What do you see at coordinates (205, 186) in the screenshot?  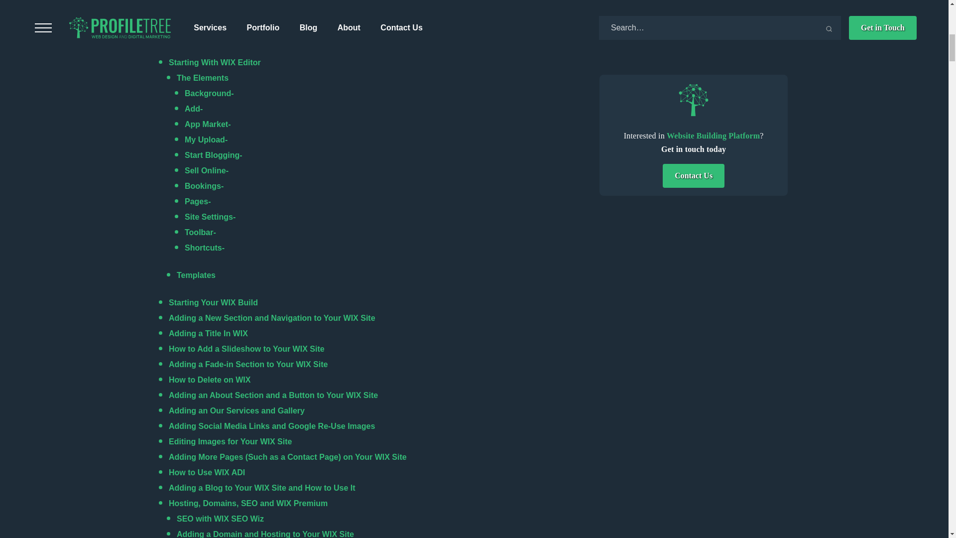 I see `Bookings- ` at bounding box center [205, 186].